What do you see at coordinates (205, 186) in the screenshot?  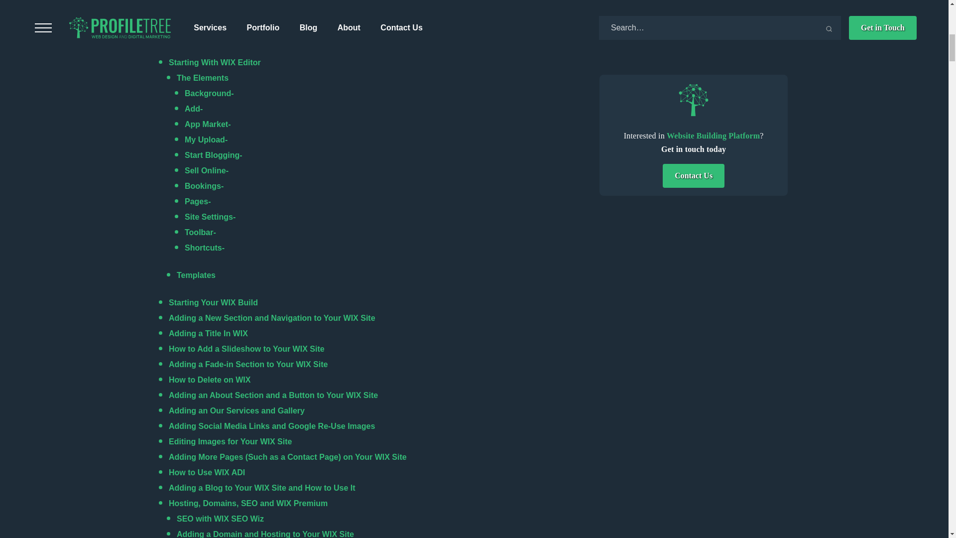 I see `Bookings- ` at bounding box center [205, 186].